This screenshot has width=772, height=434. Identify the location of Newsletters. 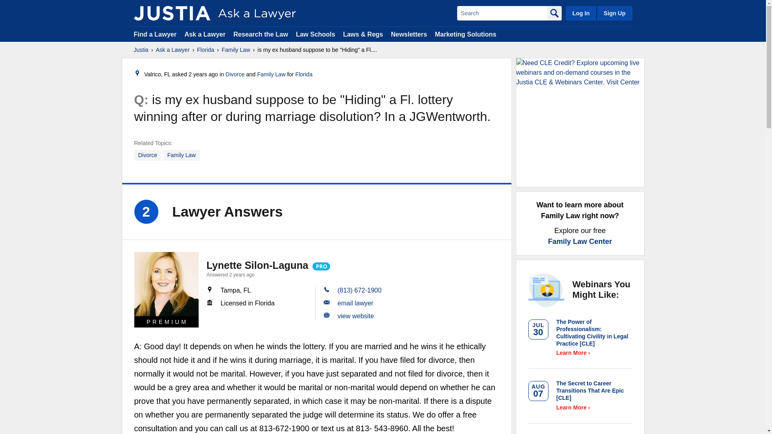
(409, 34).